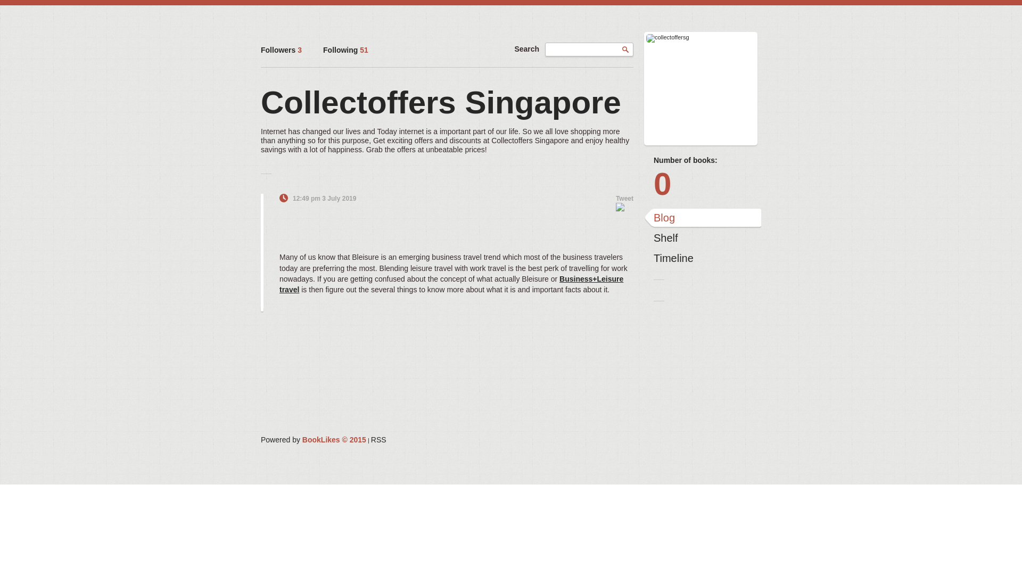  What do you see at coordinates (378, 439) in the screenshot?
I see `BookLikes` at bounding box center [378, 439].